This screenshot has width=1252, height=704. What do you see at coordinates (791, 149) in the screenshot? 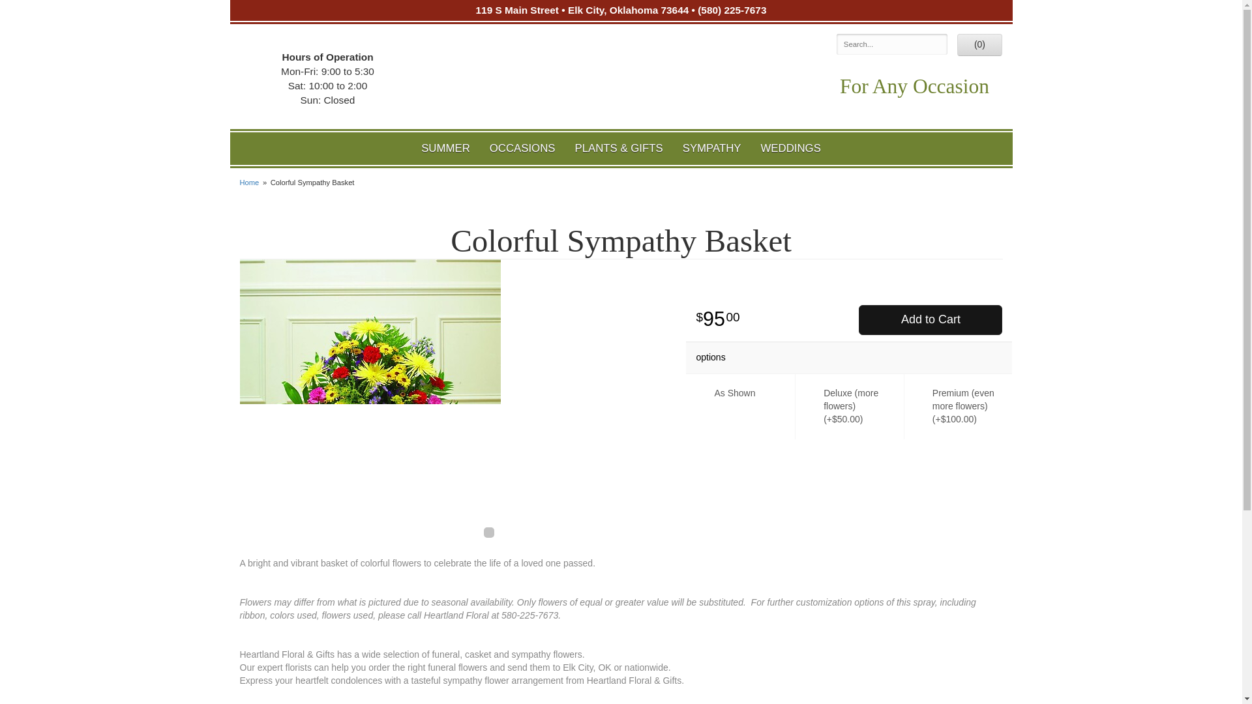
I see `WEDDINGS` at bounding box center [791, 149].